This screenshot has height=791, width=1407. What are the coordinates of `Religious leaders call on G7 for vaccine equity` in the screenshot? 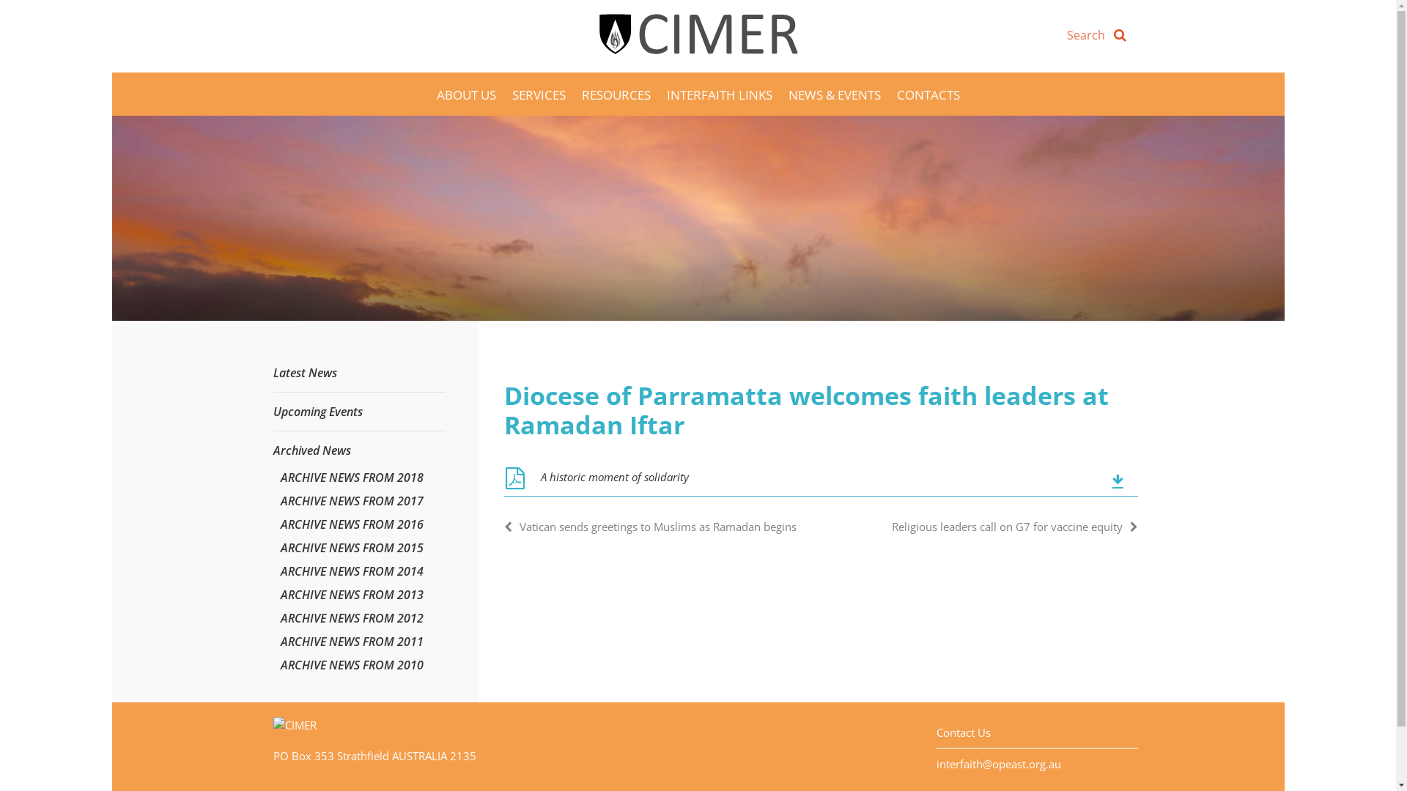 It's located at (1014, 527).